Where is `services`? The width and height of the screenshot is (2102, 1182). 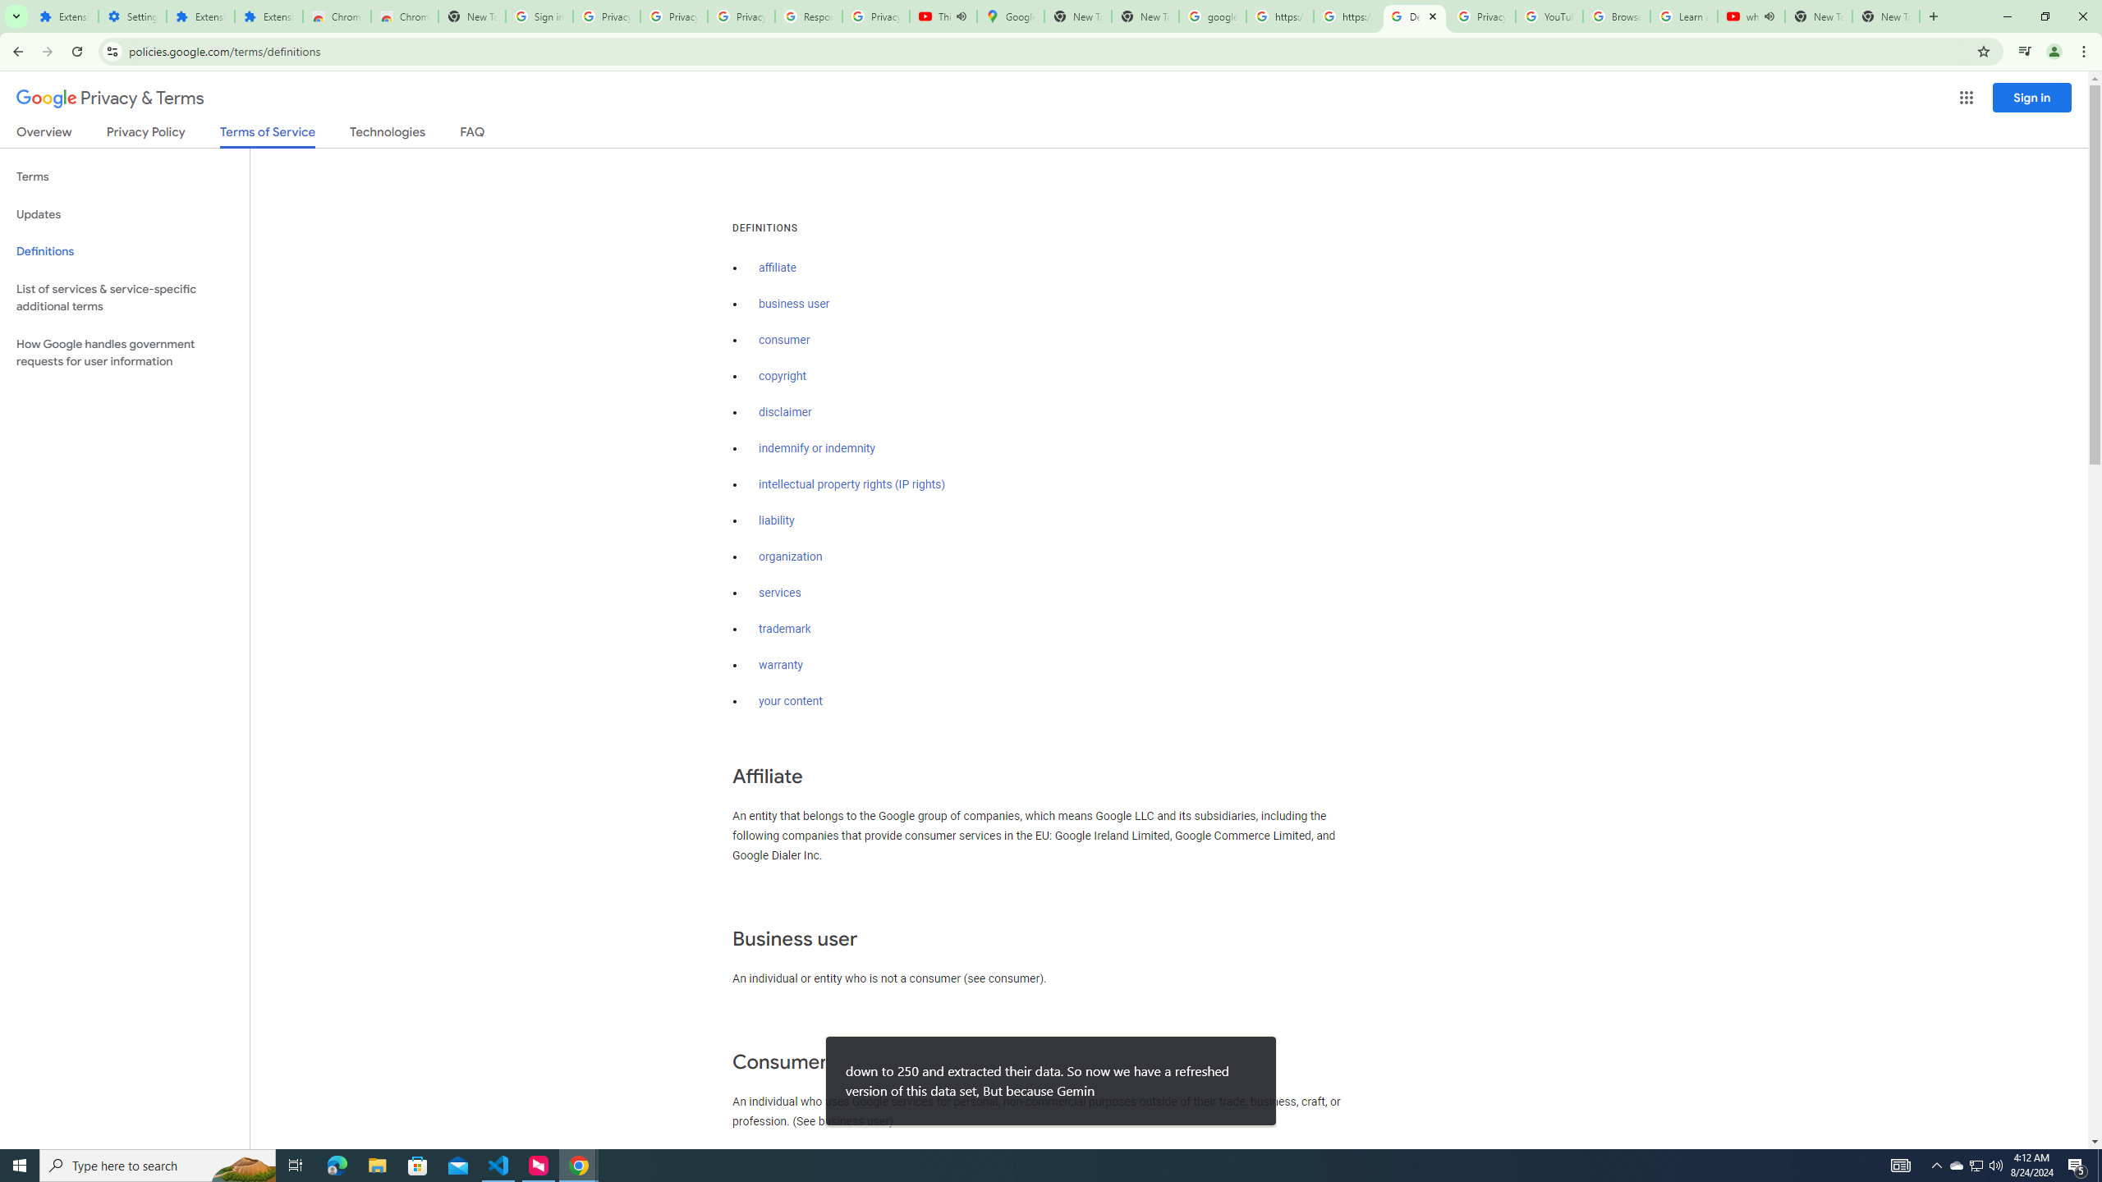 services is located at coordinates (780, 593).